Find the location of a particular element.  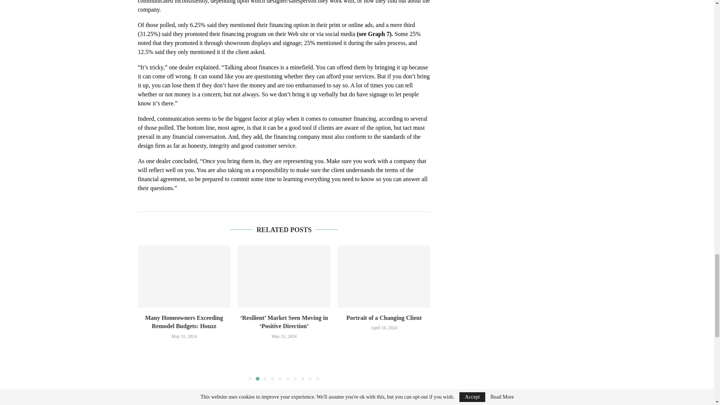

Portrait of a Changing Client is located at coordinates (384, 276).